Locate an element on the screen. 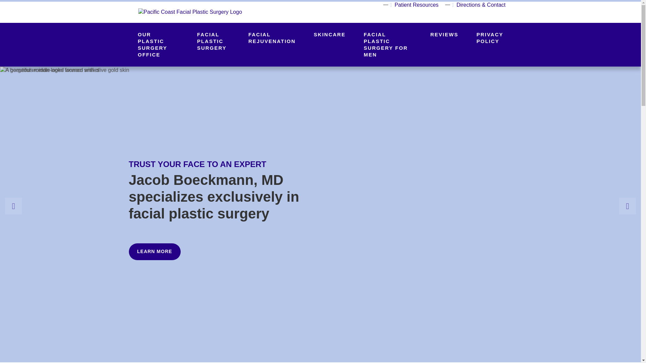 The height and width of the screenshot is (363, 646). FACIAL PLASTIC SURGERY FOR MEN is located at coordinates (388, 44).